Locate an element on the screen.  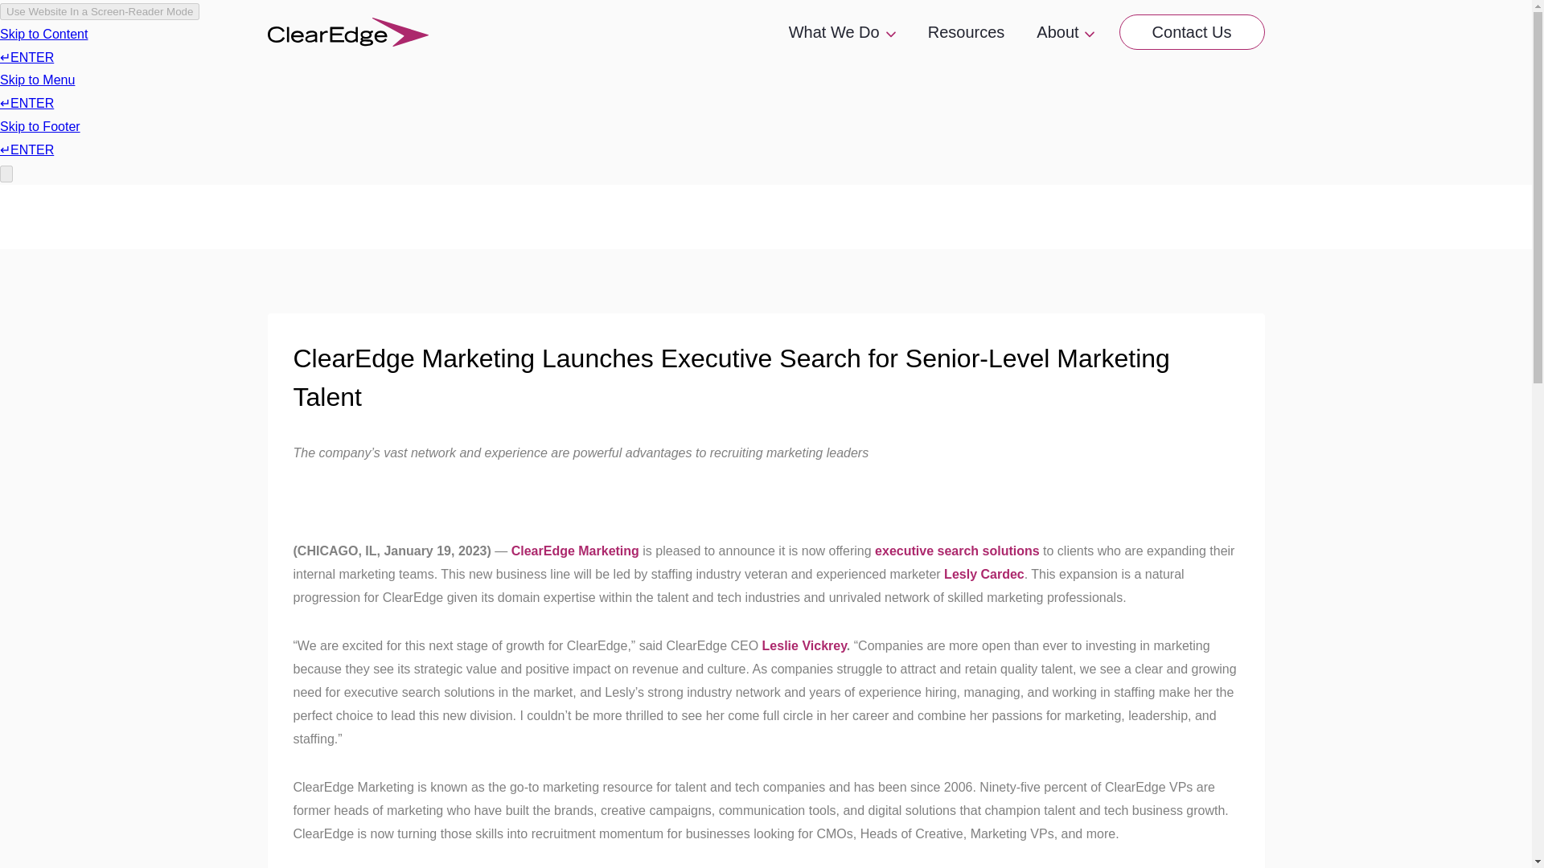
Lesly Cardec is located at coordinates (984, 574).